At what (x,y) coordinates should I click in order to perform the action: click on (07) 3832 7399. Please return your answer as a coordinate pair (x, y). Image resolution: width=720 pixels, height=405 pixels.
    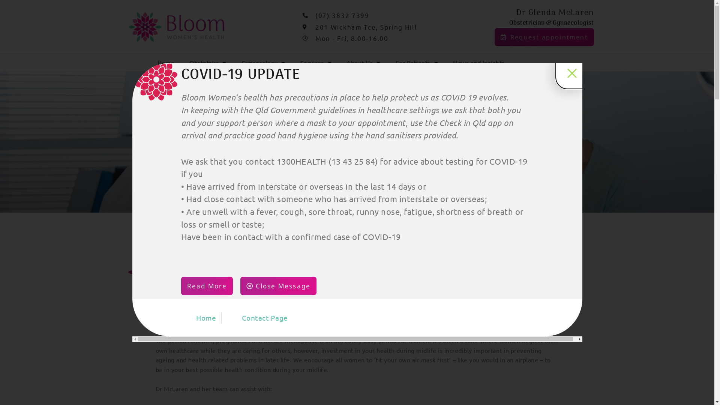
    Looking at the image, I should click on (386, 15).